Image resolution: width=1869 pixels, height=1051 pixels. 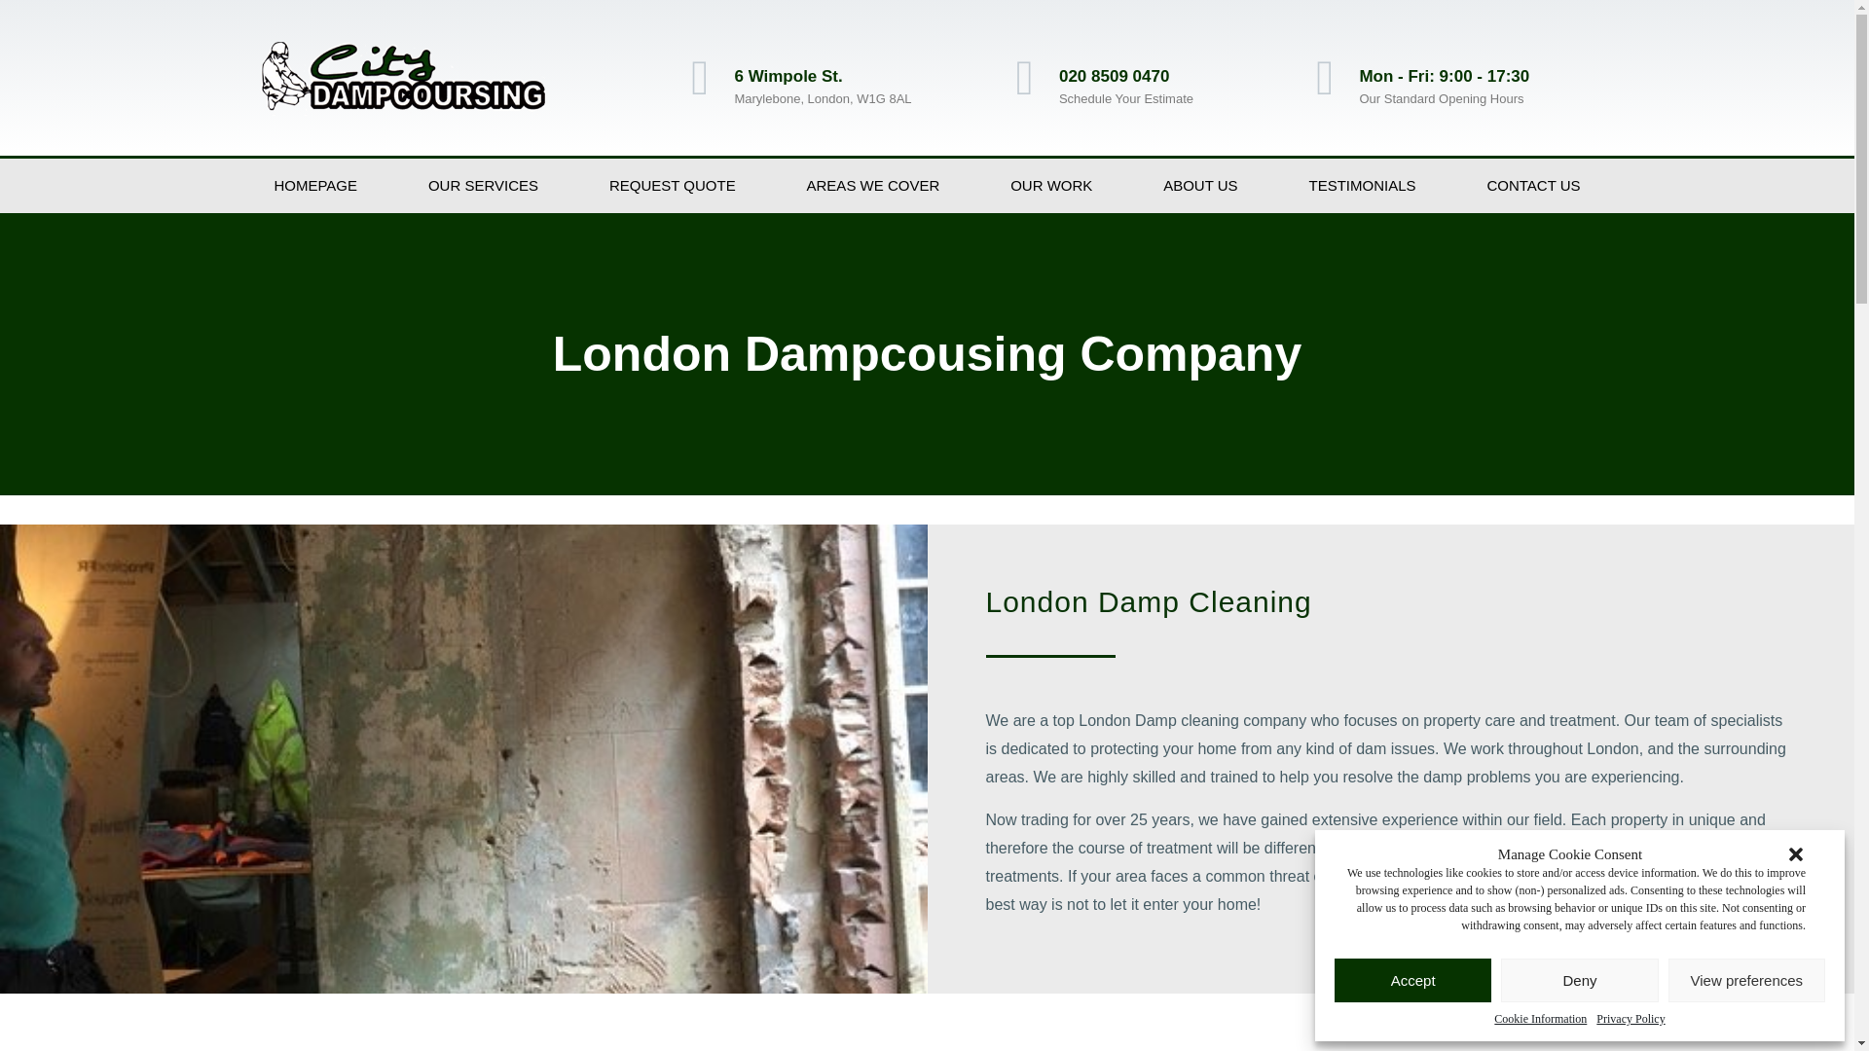 What do you see at coordinates (1200, 186) in the screenshot?
I see `ABOUT US` at bounding box center [1200, 186].